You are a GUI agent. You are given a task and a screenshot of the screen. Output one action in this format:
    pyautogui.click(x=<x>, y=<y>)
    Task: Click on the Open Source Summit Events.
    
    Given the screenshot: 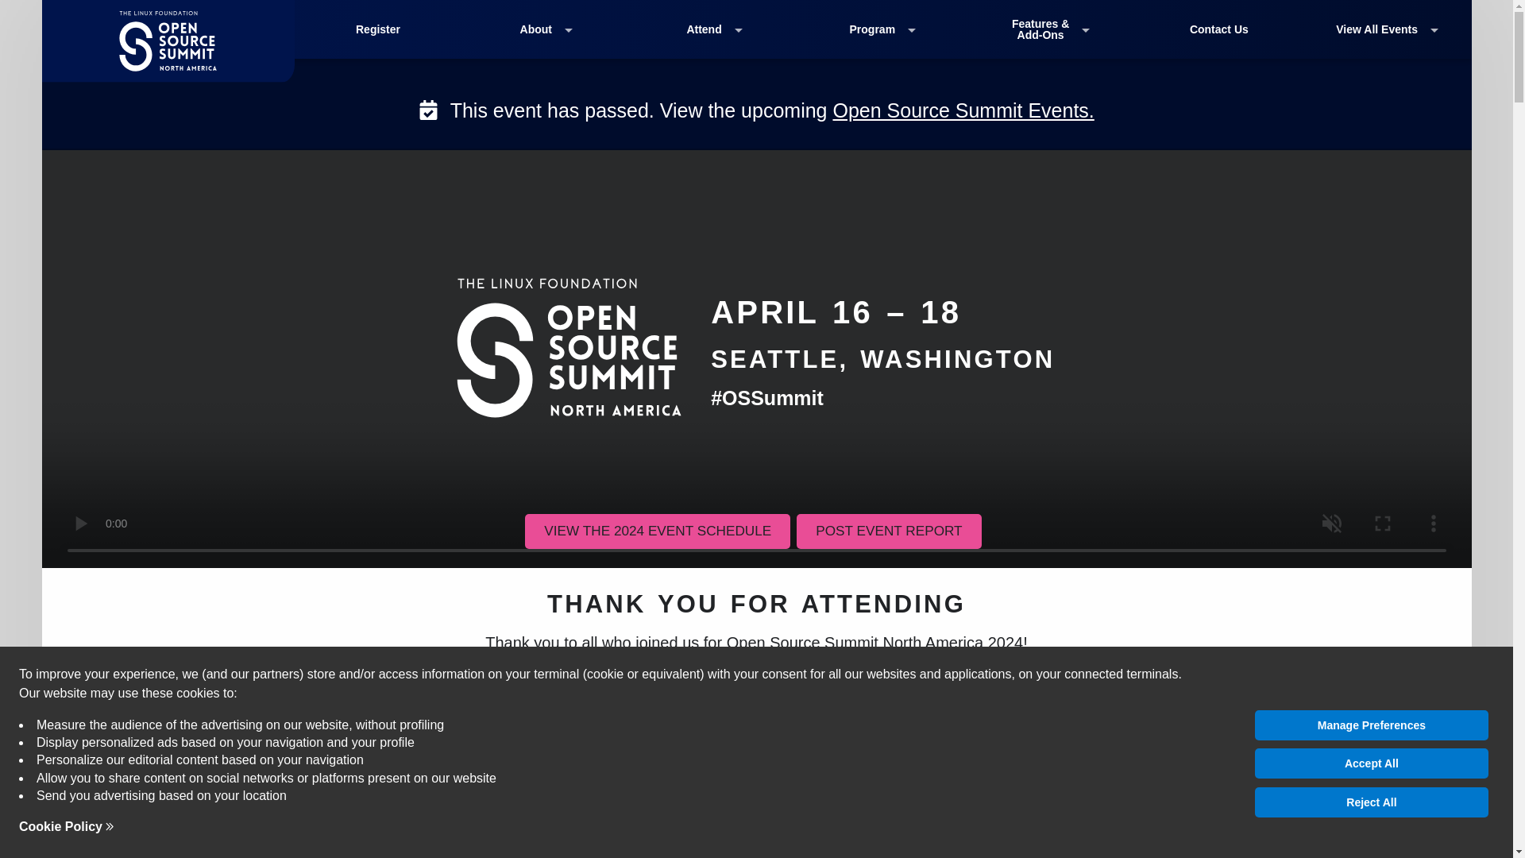 What is the action you would take?
    pyautogui.click(x=963, y=110)
    